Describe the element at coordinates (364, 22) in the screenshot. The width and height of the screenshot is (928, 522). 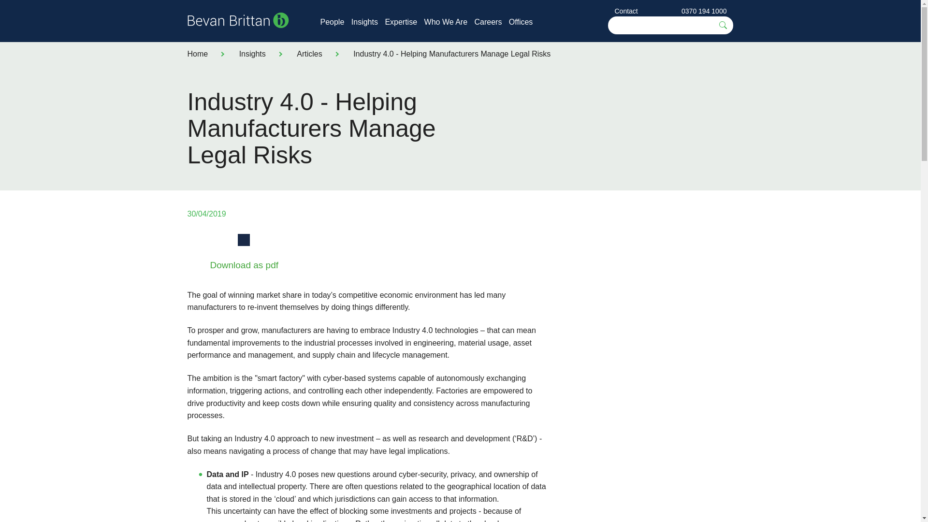
I see `Insights` at that location.